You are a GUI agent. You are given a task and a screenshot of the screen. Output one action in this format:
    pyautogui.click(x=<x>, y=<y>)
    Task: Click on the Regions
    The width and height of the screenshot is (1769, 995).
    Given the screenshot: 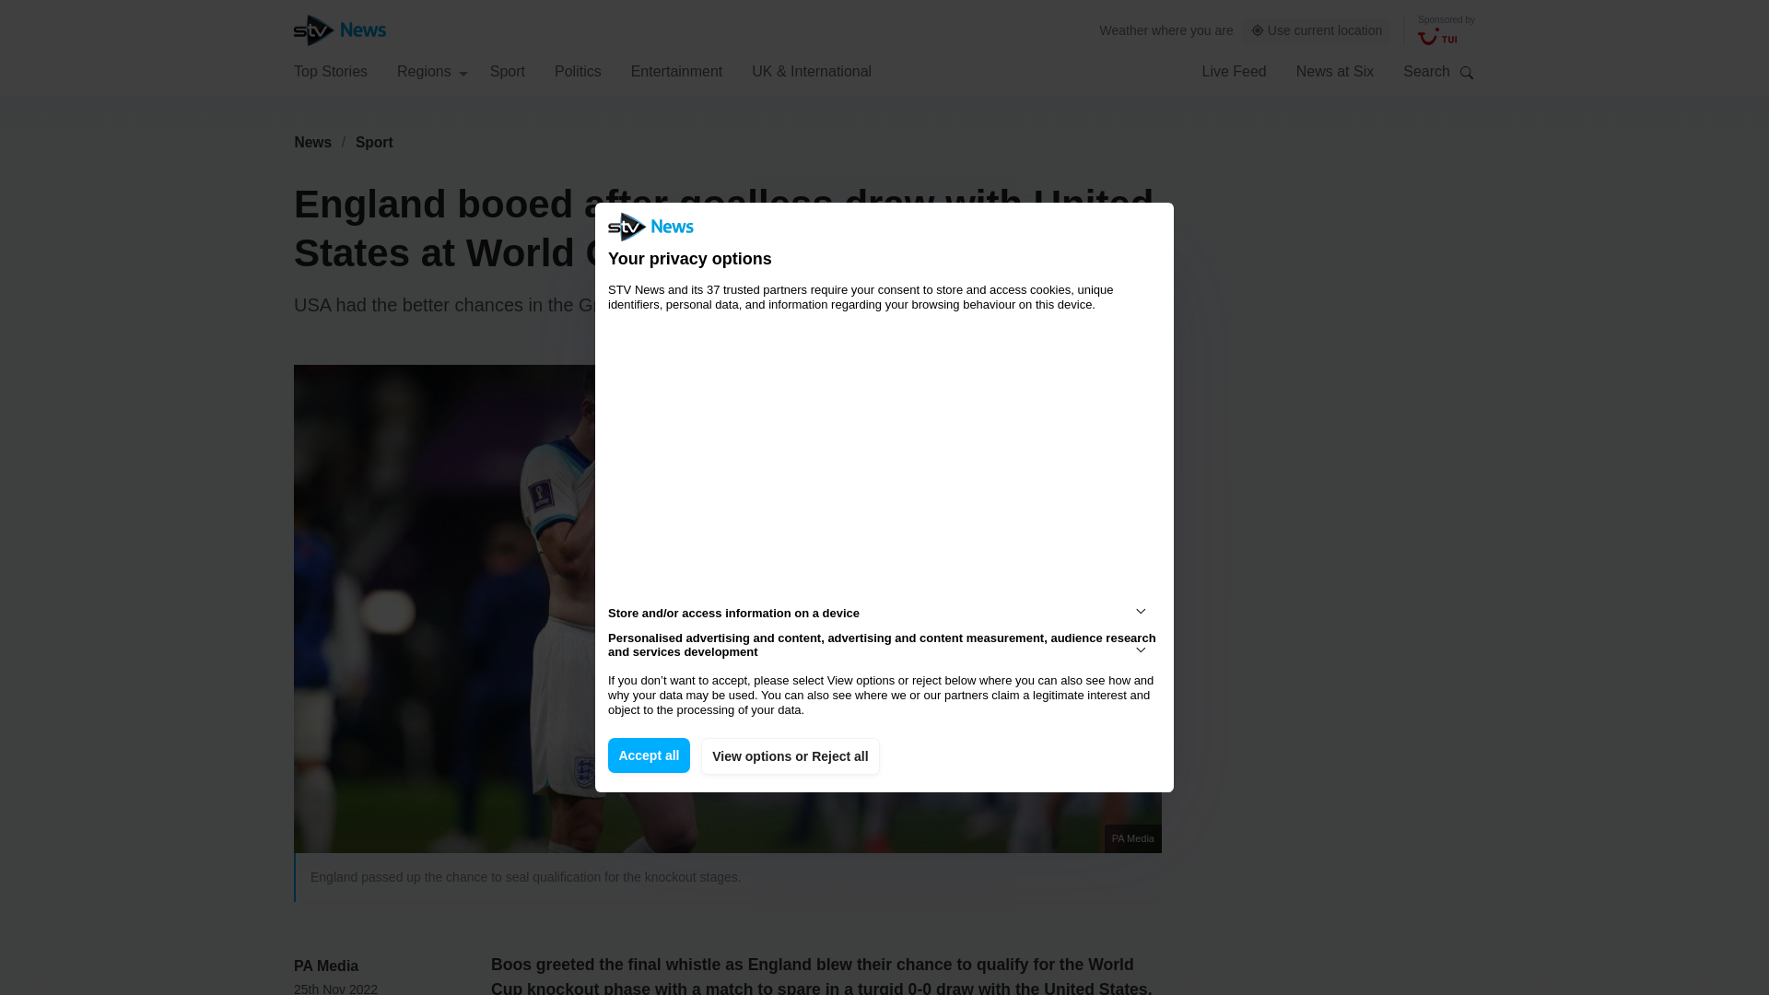 What is the action you would take?
    pyautogui.click(x=432, y=70)
    